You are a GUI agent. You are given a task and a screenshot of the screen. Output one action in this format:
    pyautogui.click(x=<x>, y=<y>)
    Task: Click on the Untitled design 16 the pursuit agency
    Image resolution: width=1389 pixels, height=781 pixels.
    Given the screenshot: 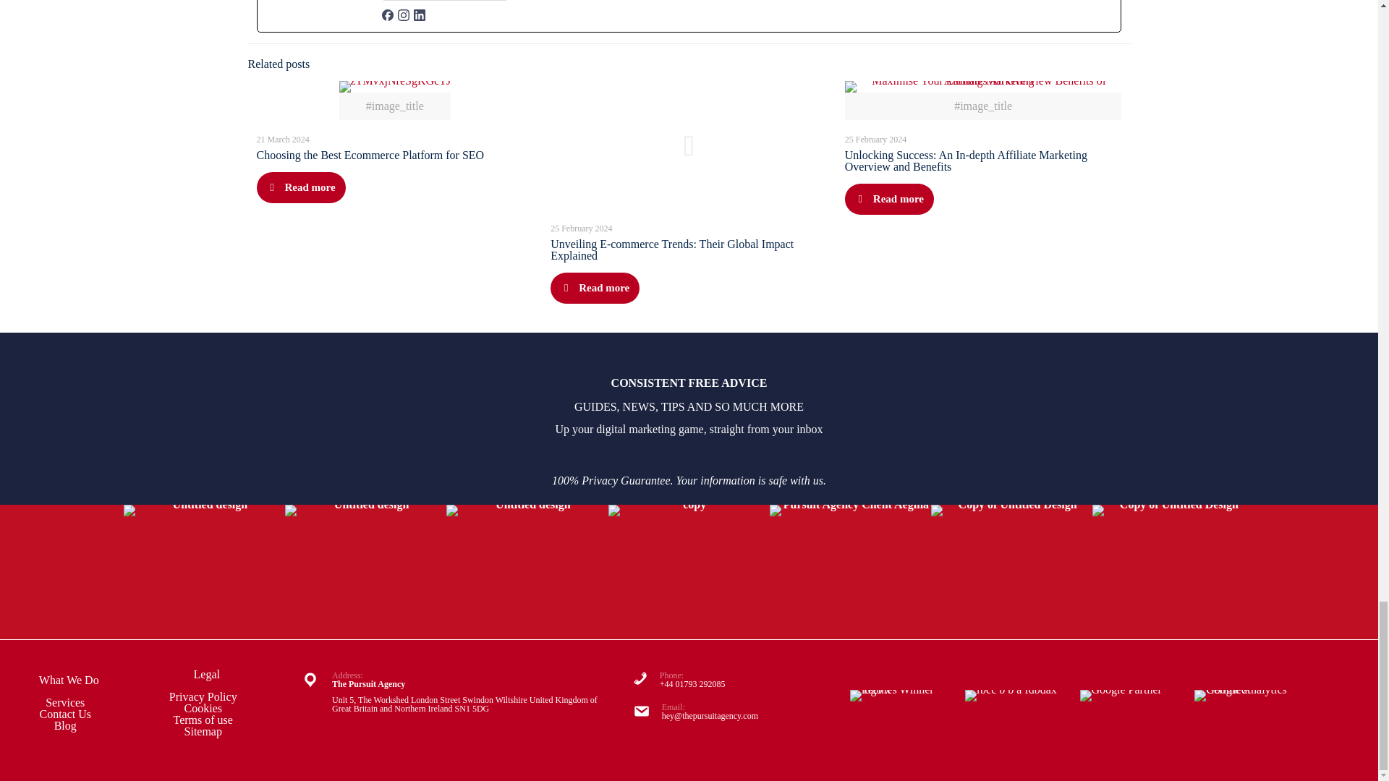 What is the action you would take?
    pyautogui.click(x=204, y=571)
    